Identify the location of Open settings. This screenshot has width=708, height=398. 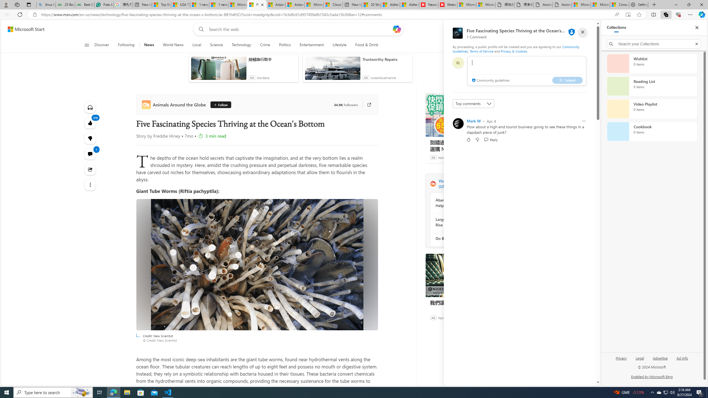
(583, 29).